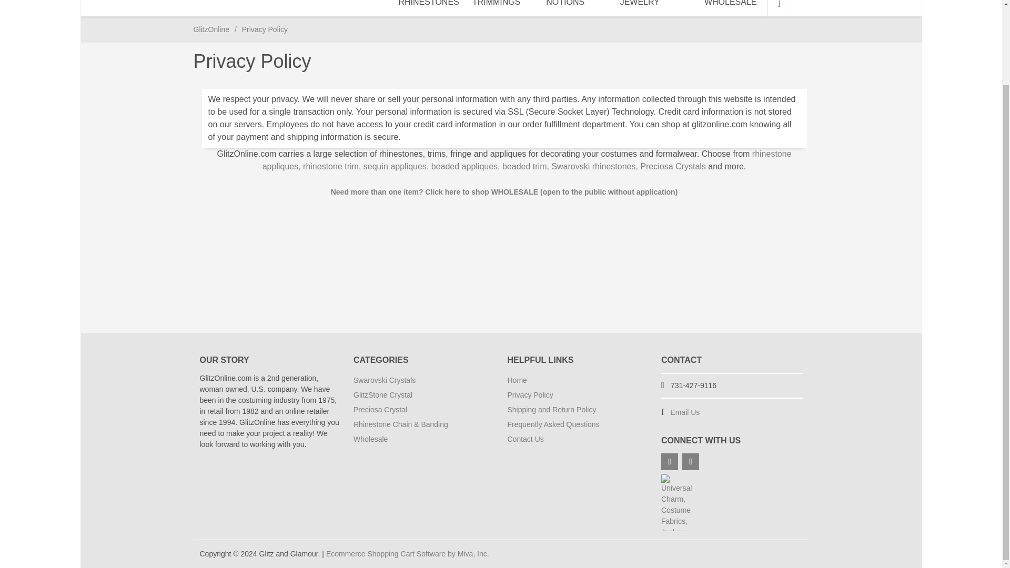  Describe the element at coordinates (407, 553) in the screenshot. I see `Ecommerce Shopping Cart Software by Miva Merchant` at that location.